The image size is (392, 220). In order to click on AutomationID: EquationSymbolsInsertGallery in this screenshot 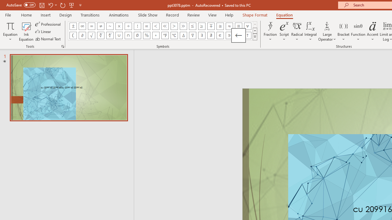, I will do `click(163, 31)`.